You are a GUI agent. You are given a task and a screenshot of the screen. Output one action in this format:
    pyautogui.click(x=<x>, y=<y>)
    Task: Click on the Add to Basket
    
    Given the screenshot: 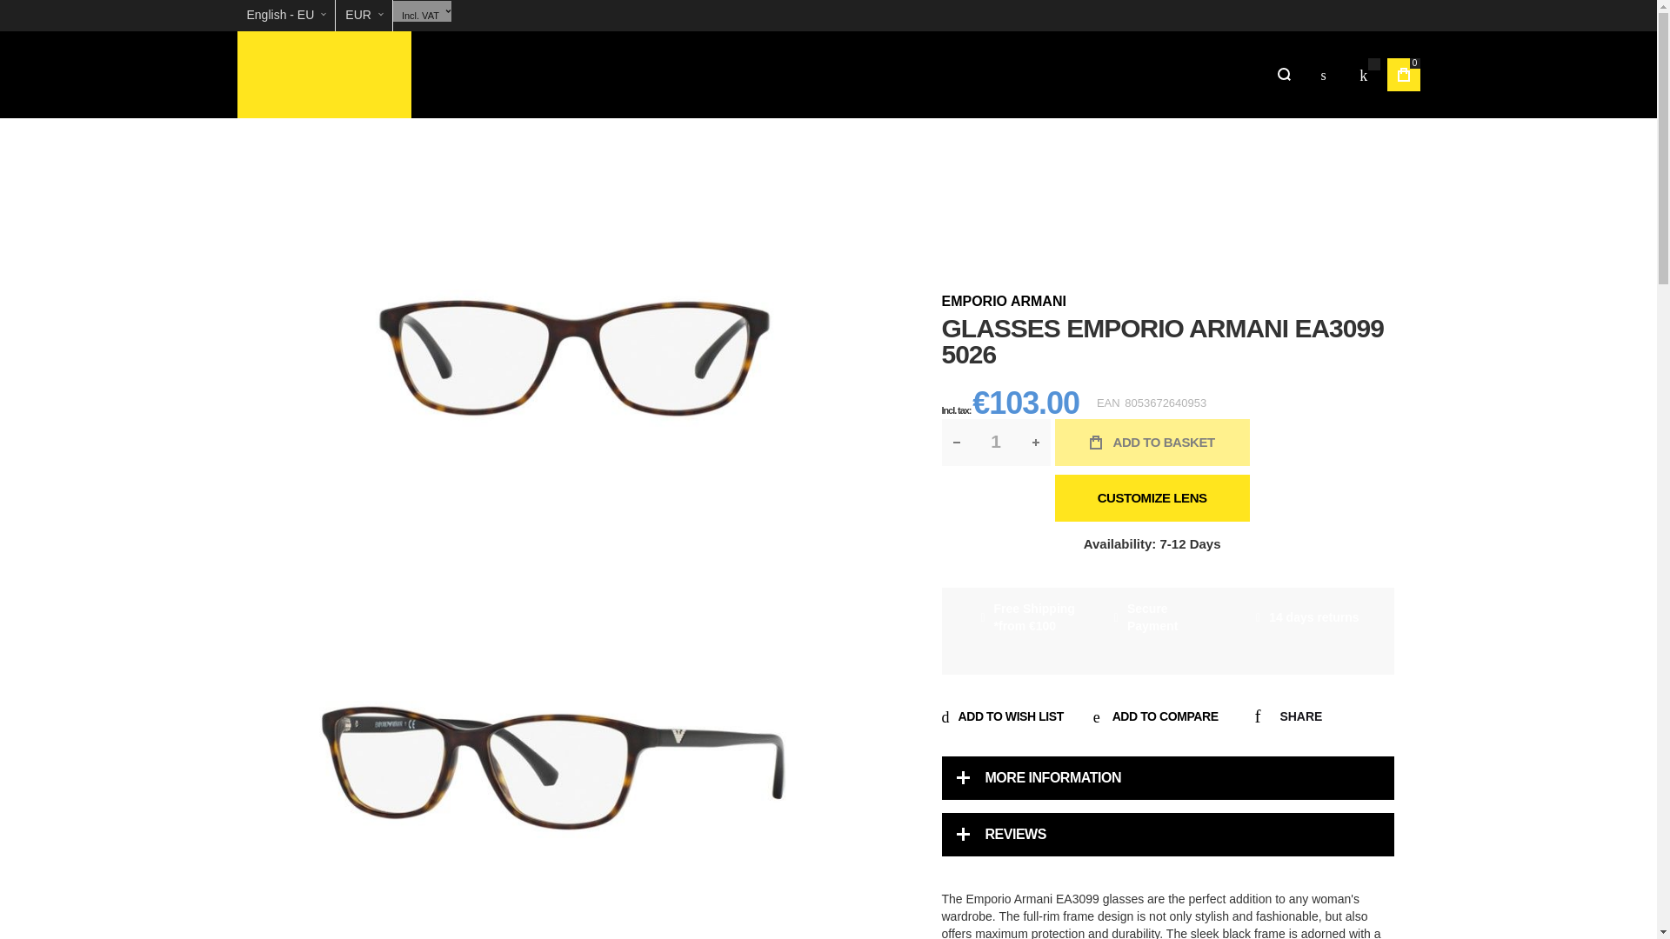 What is the action you would take?
    pyautogui.click(x=1152, y=442)
    